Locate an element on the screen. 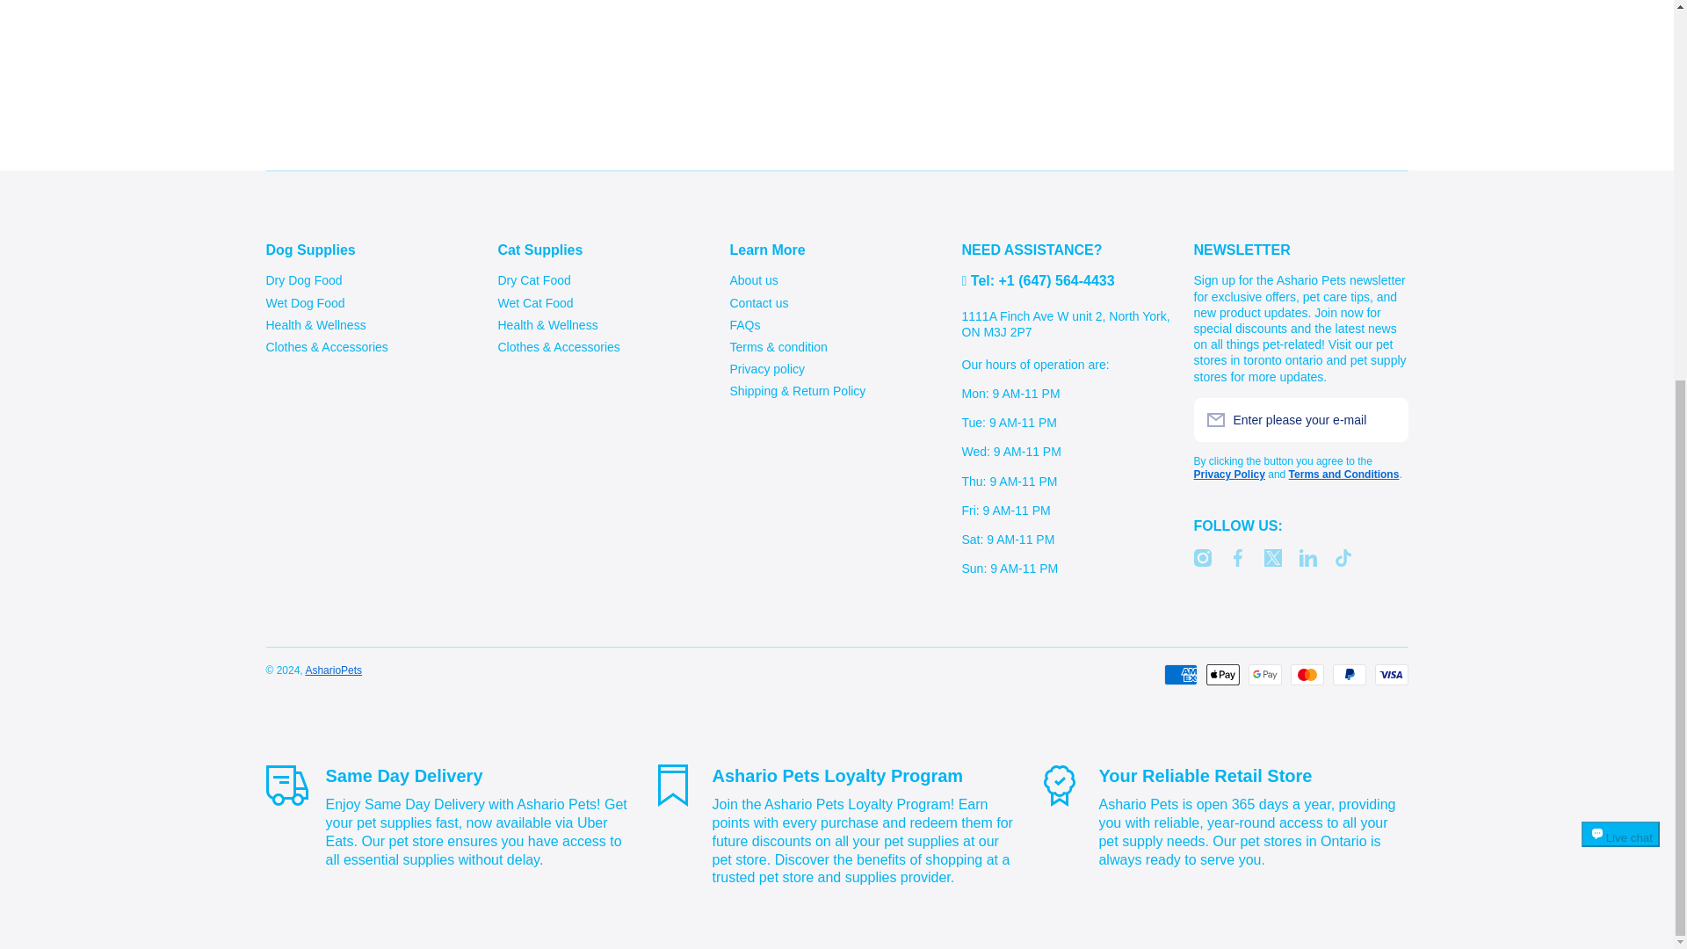 Image resolution: width=1687 pixels, height=949 pixels. Wet Dog Food is located at coordinates (304, 301).